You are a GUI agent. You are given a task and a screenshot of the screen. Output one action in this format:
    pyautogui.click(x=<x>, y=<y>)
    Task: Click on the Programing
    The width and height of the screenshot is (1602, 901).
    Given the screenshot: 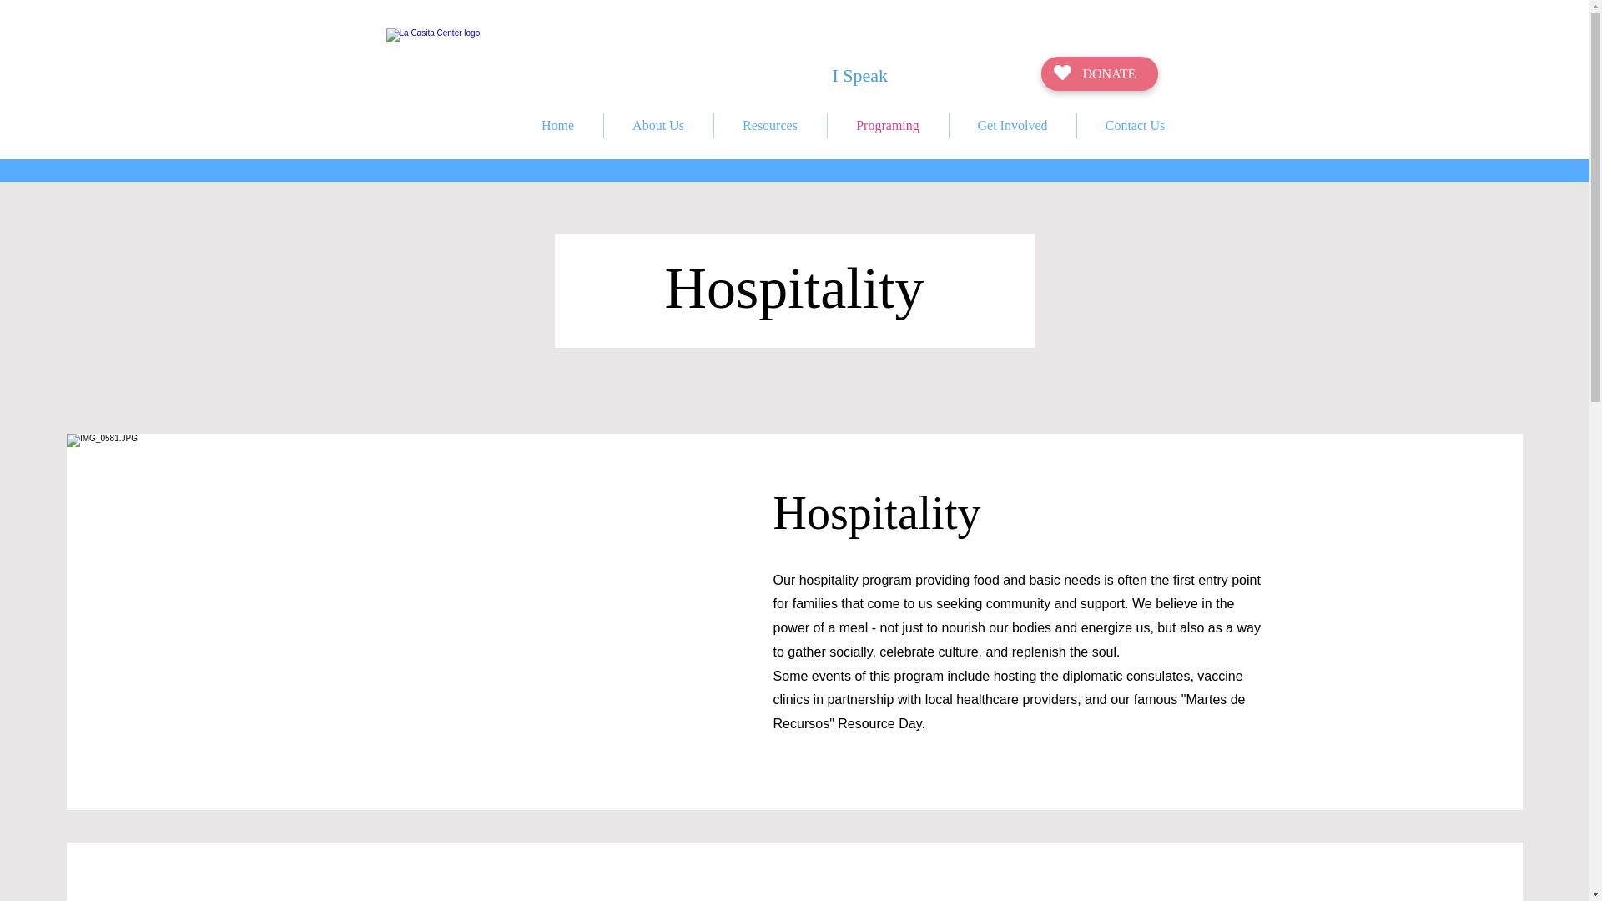 What is the action you would take?
    pyautogui.click(x=888, y=126)
    